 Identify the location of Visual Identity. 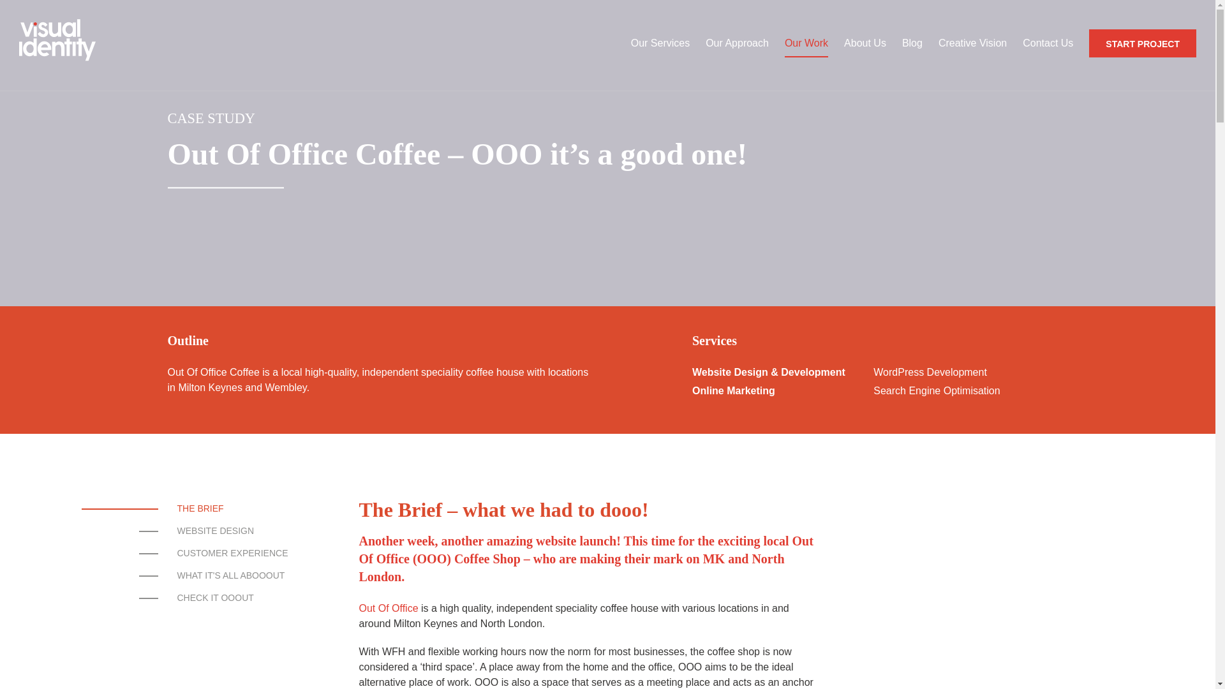
(67, 45).